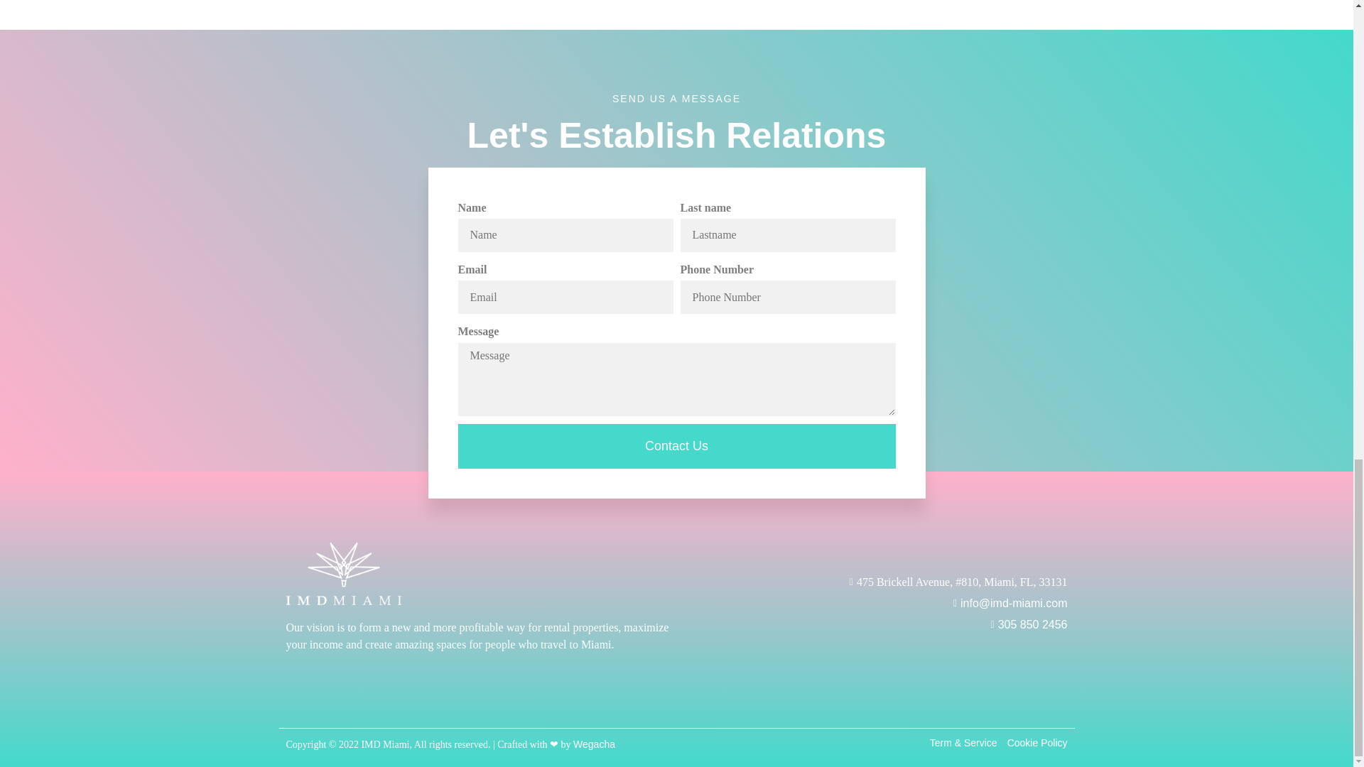 The width and height of the screenshot is (1364, 767). Describe the element at coordinates (594, 744) in the screenshot. I see `Wegacha` at that location.